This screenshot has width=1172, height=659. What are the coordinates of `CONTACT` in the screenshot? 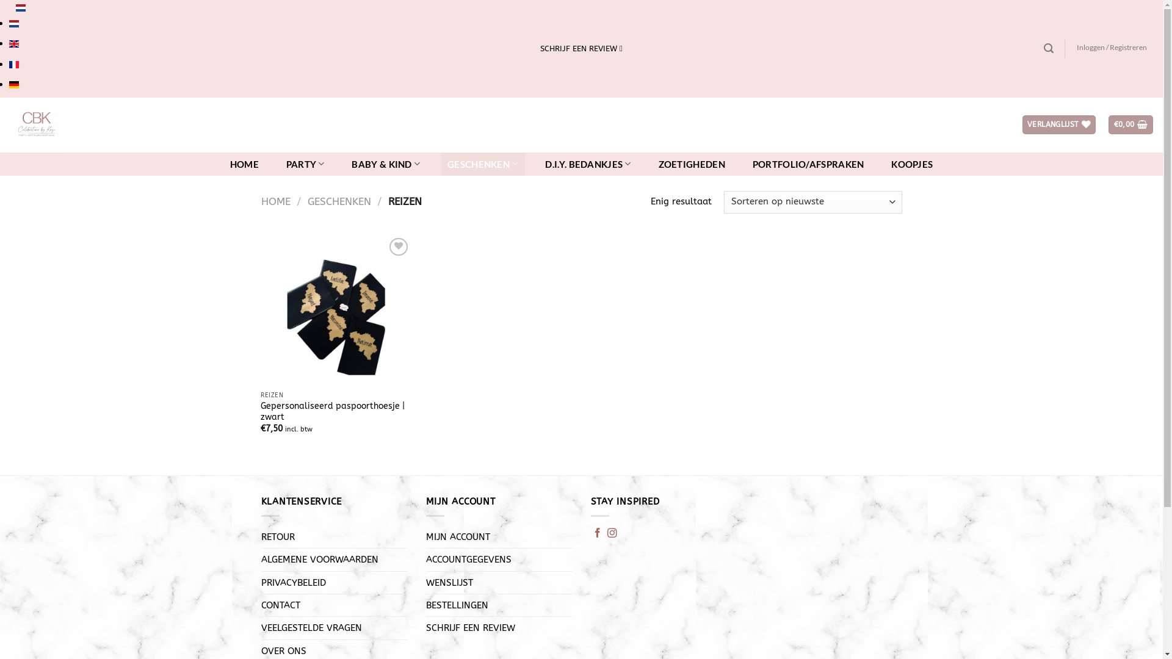 It's located at (281, 605).